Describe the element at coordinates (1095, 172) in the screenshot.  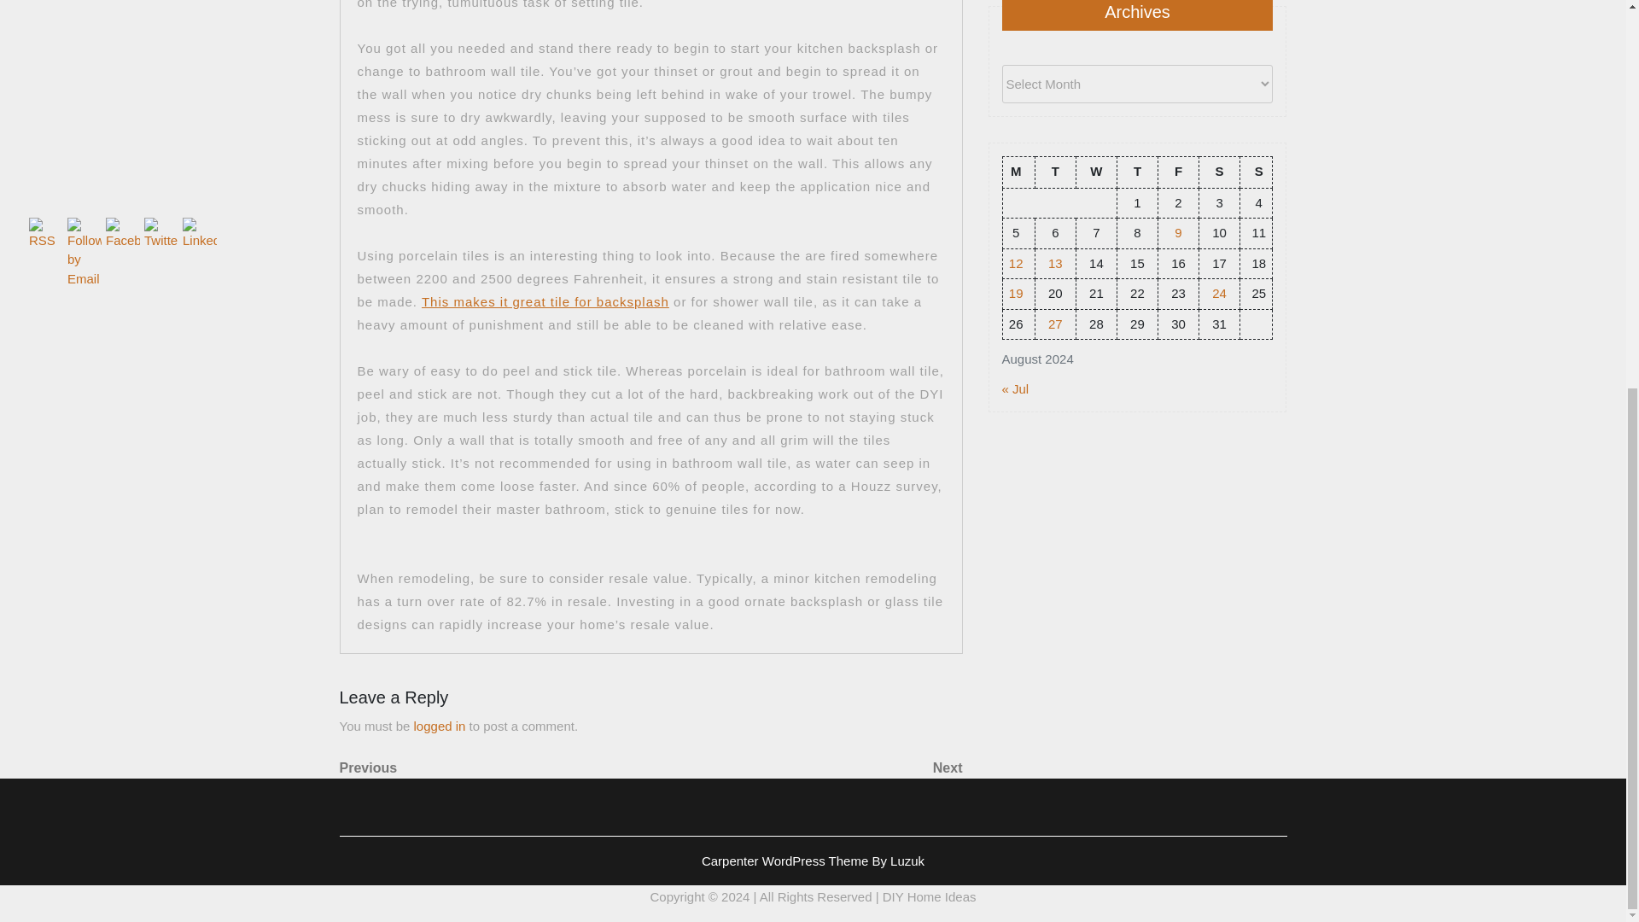
I see `Wednesday` at that location.